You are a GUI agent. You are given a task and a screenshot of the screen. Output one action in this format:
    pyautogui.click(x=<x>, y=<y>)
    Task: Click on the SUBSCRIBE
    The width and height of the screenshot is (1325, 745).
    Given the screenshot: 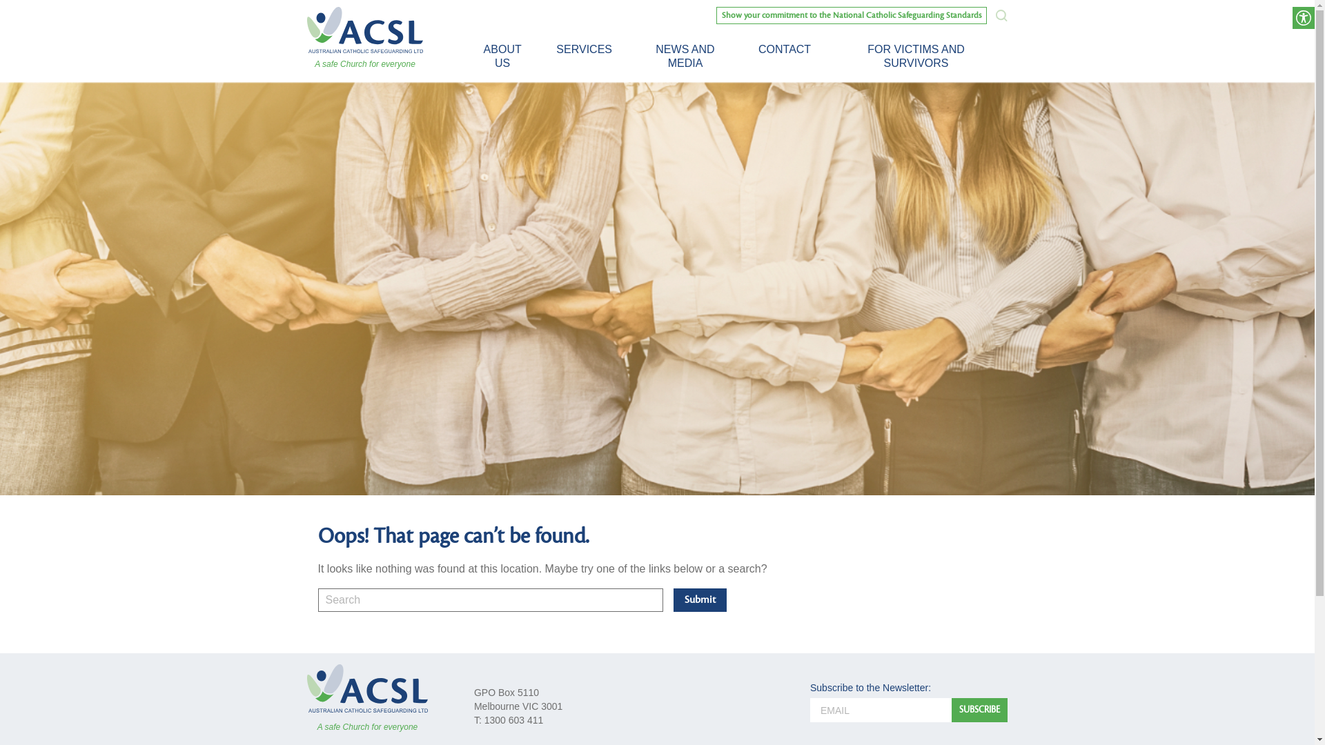 What is the action you would take?
    pyautogui.click(x=980, y=711)
    